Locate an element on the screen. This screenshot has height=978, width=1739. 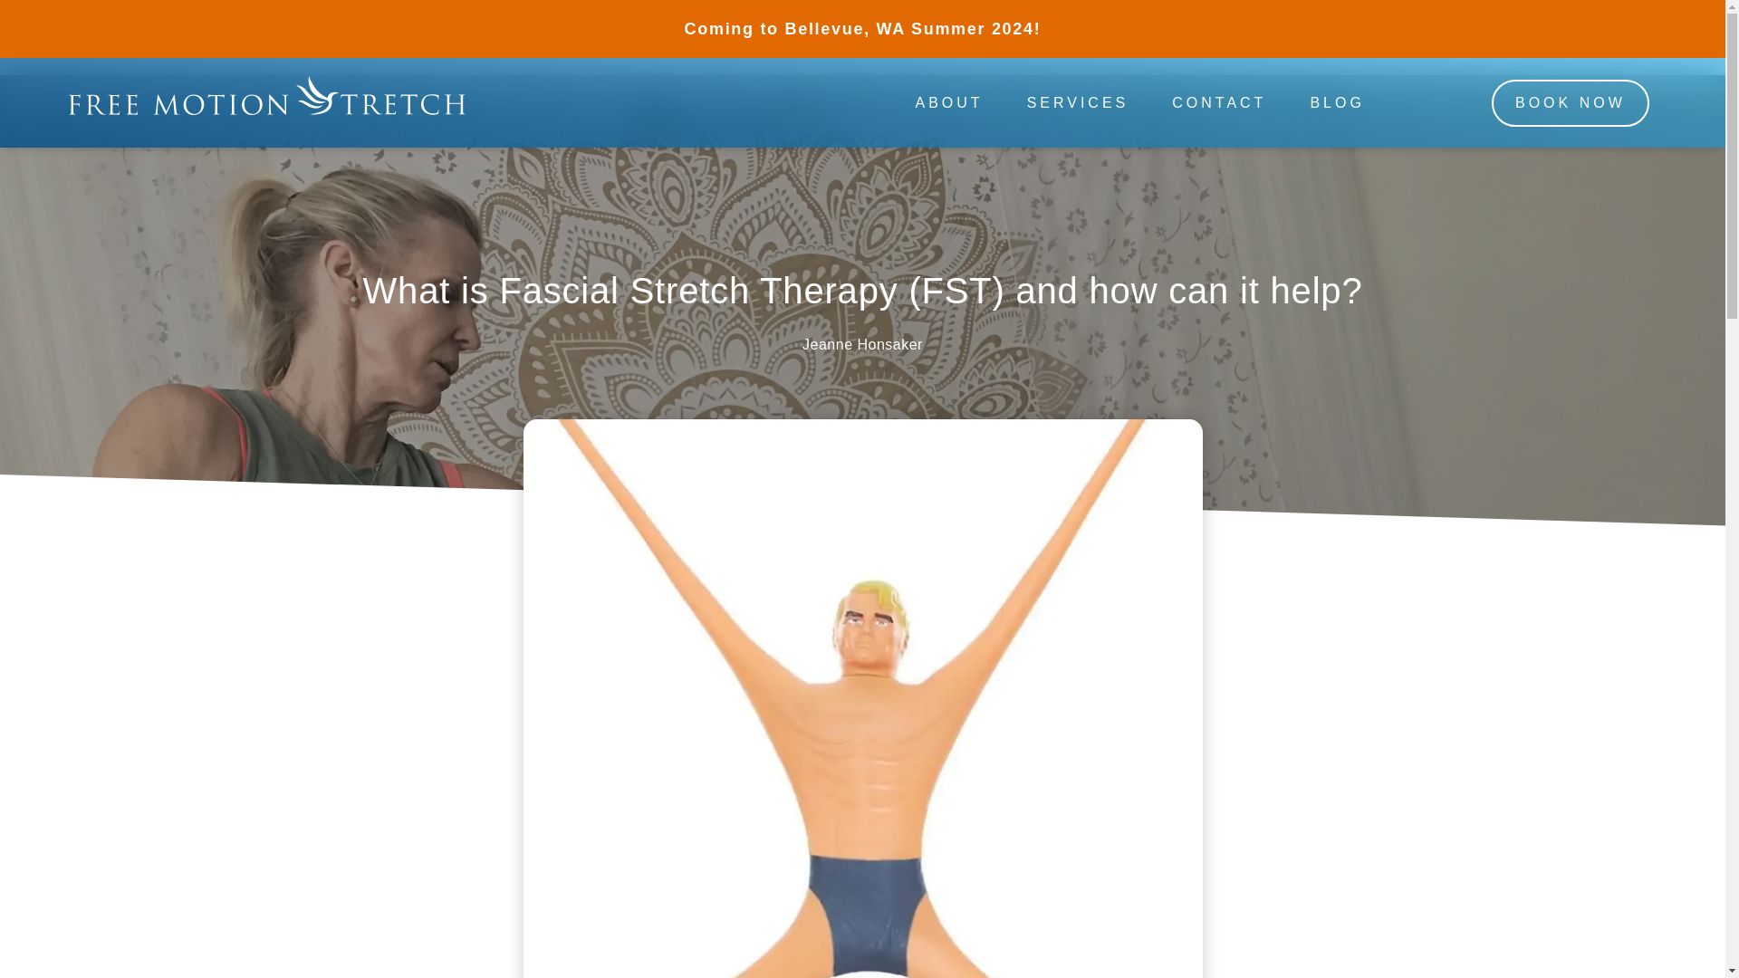
CONTACT is located at coordinates (1219, 103).